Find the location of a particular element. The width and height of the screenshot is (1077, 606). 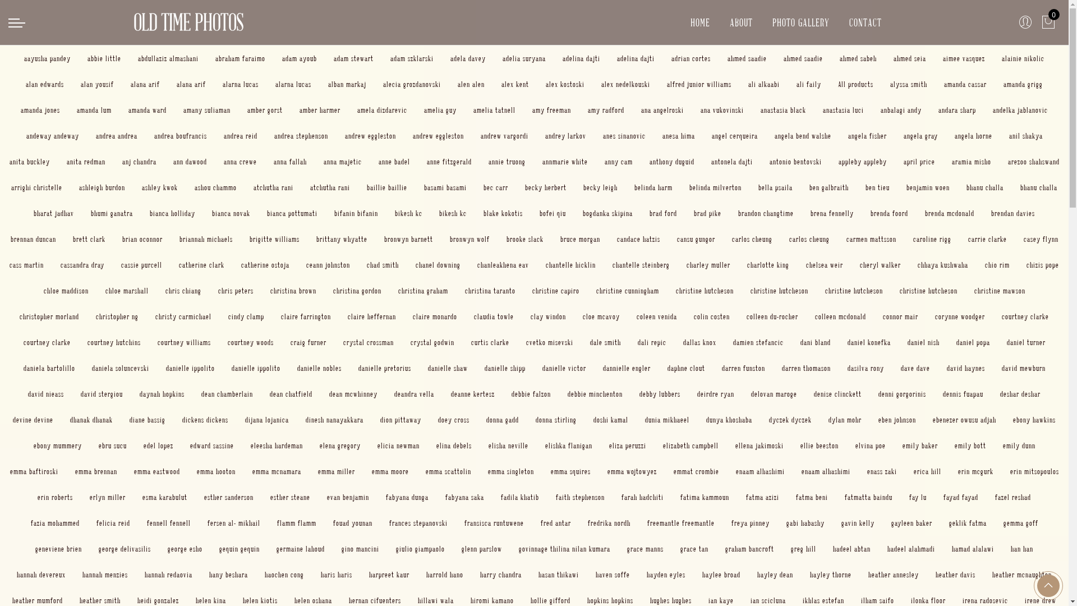

andrew vargordi is located at coordinates (504, 136).